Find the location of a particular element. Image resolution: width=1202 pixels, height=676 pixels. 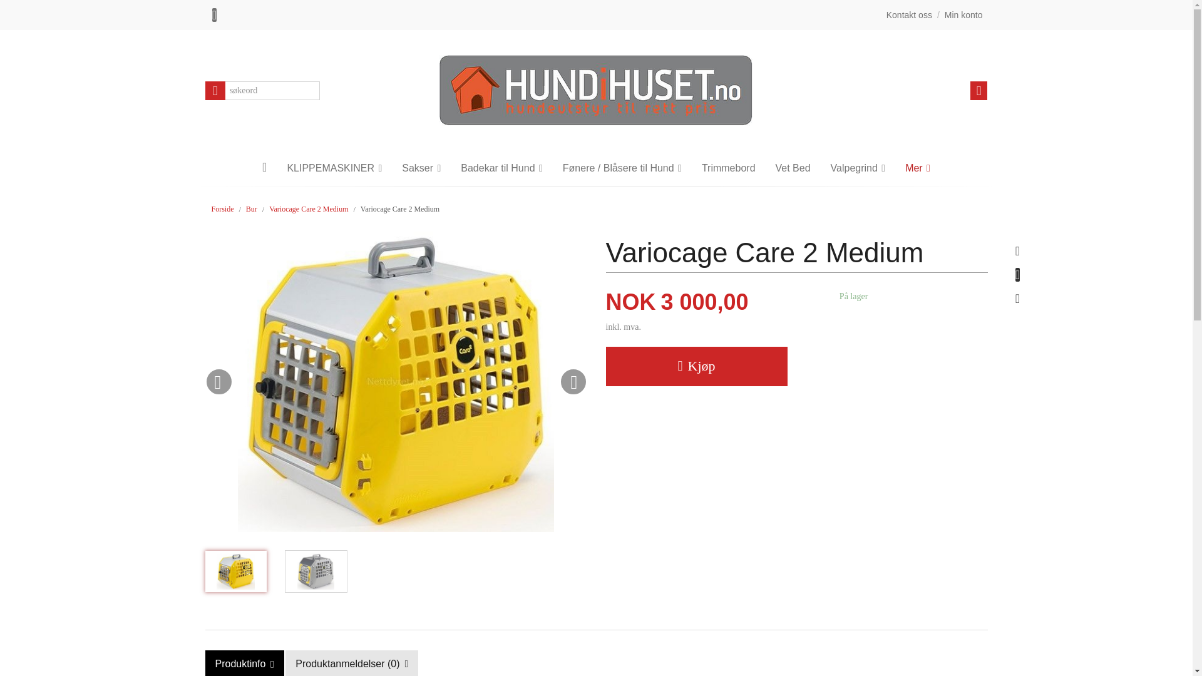

Sakser is located at coordinates (421, 168).